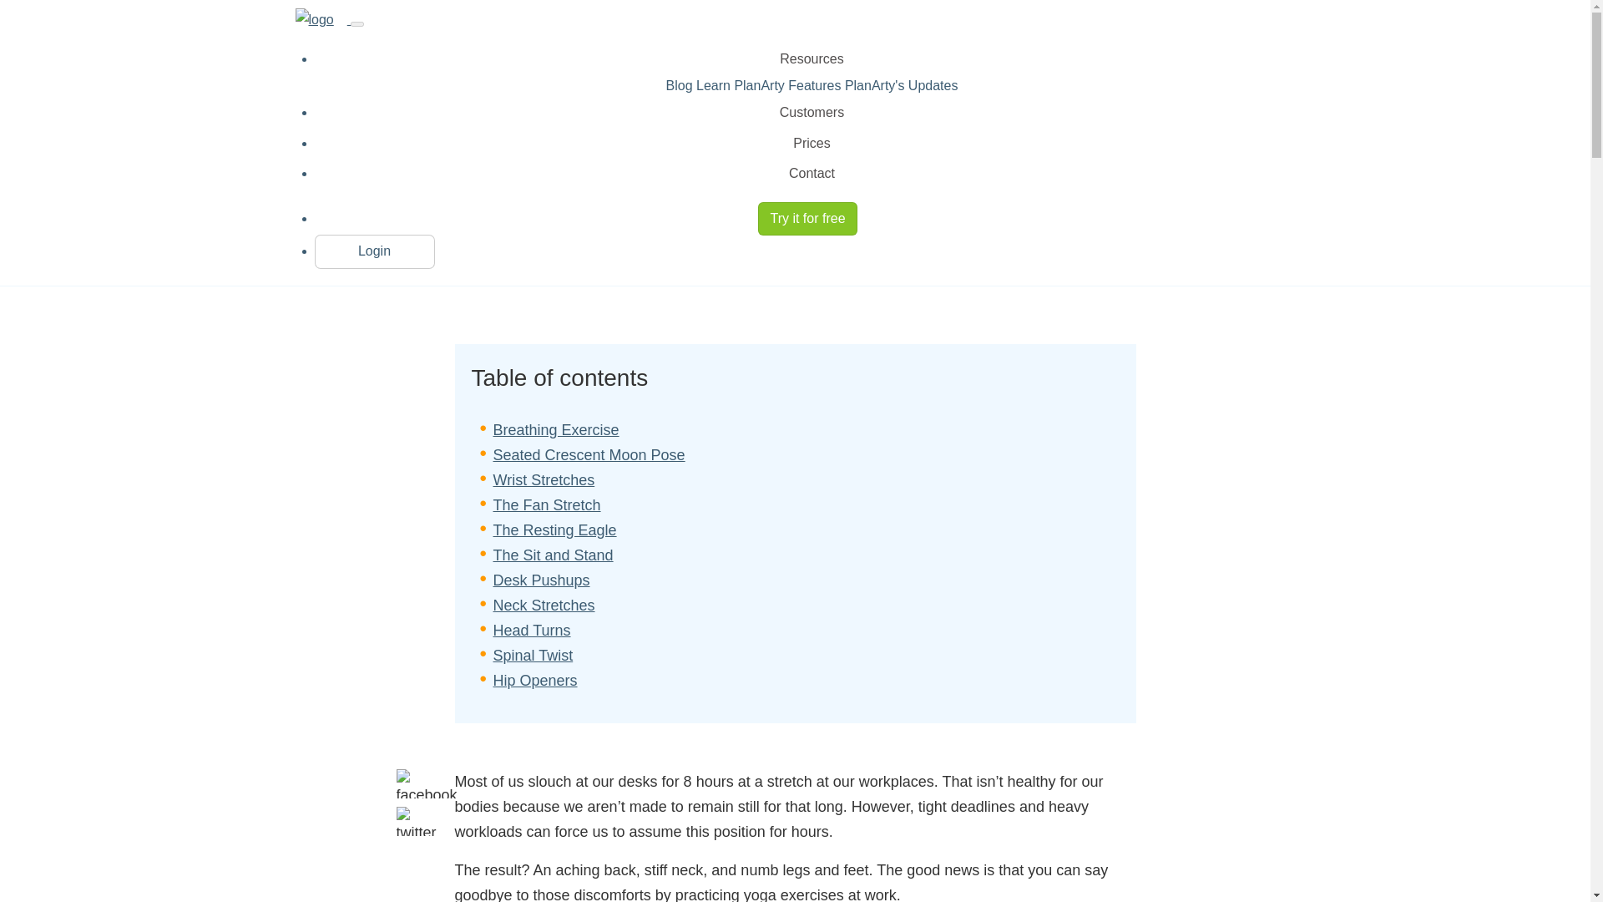  Describe the element at coordinates (808, 218) in the screenshot. I see `Try it for free` at that location.